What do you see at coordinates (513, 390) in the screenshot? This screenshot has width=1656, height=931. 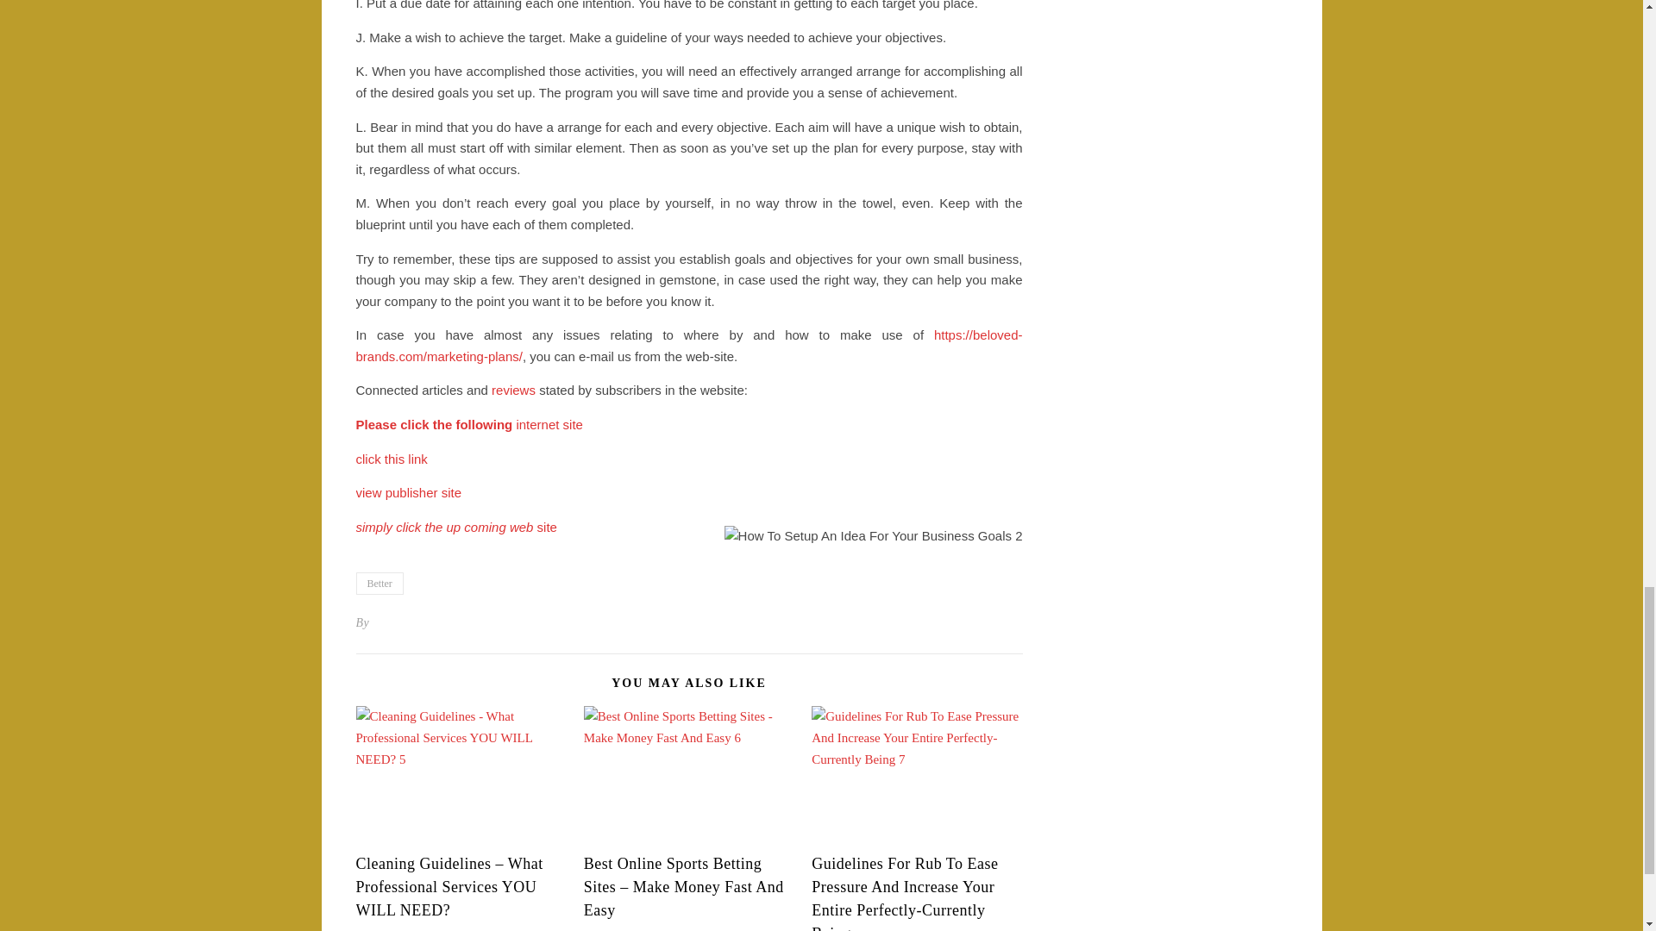 I see `reviews` at bounding box center [513, 390].